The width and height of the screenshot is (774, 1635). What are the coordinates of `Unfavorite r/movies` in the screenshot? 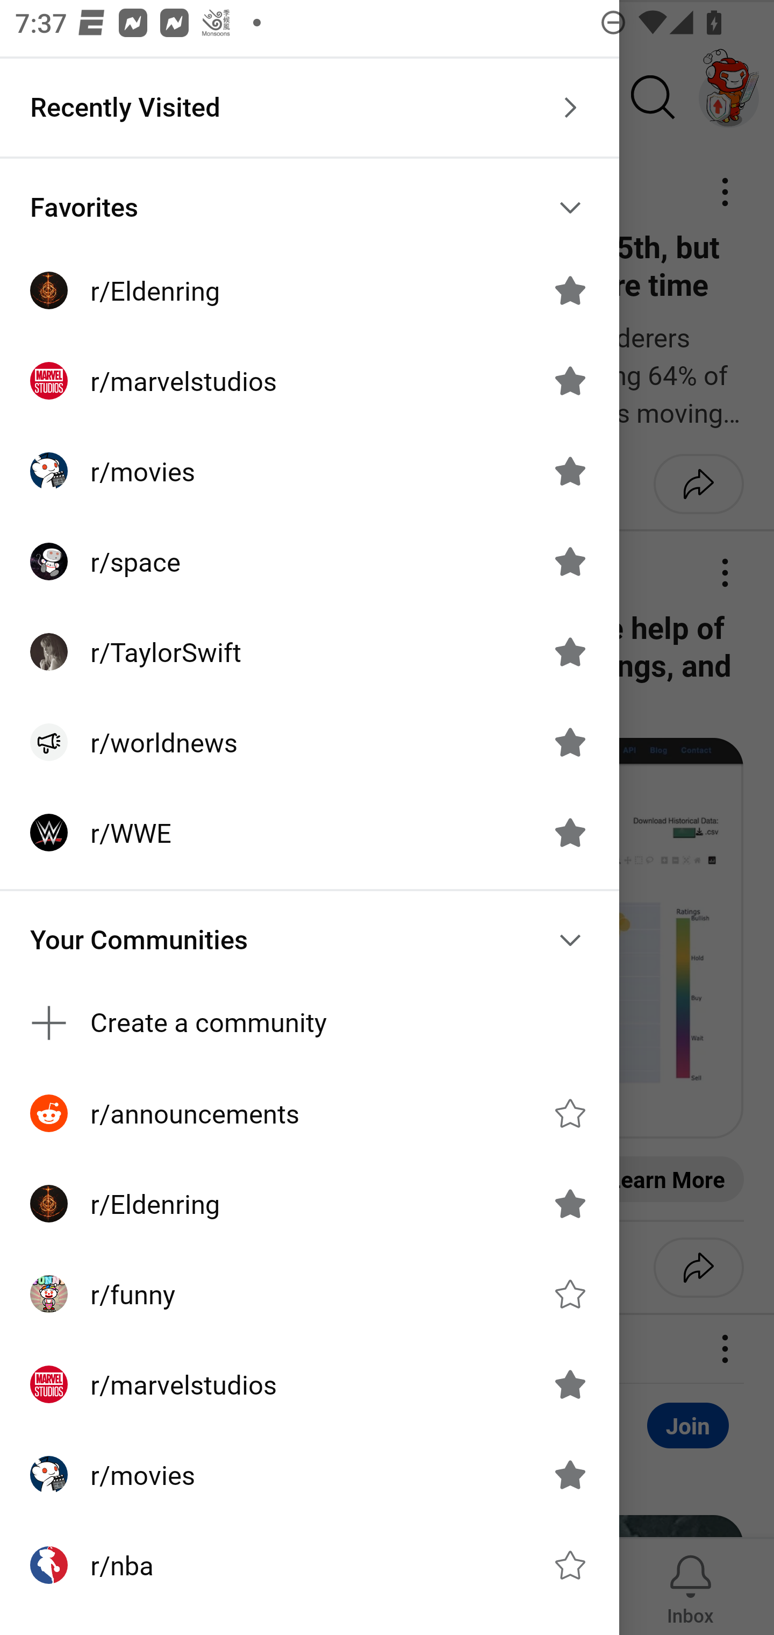 It's located at (570, 471).